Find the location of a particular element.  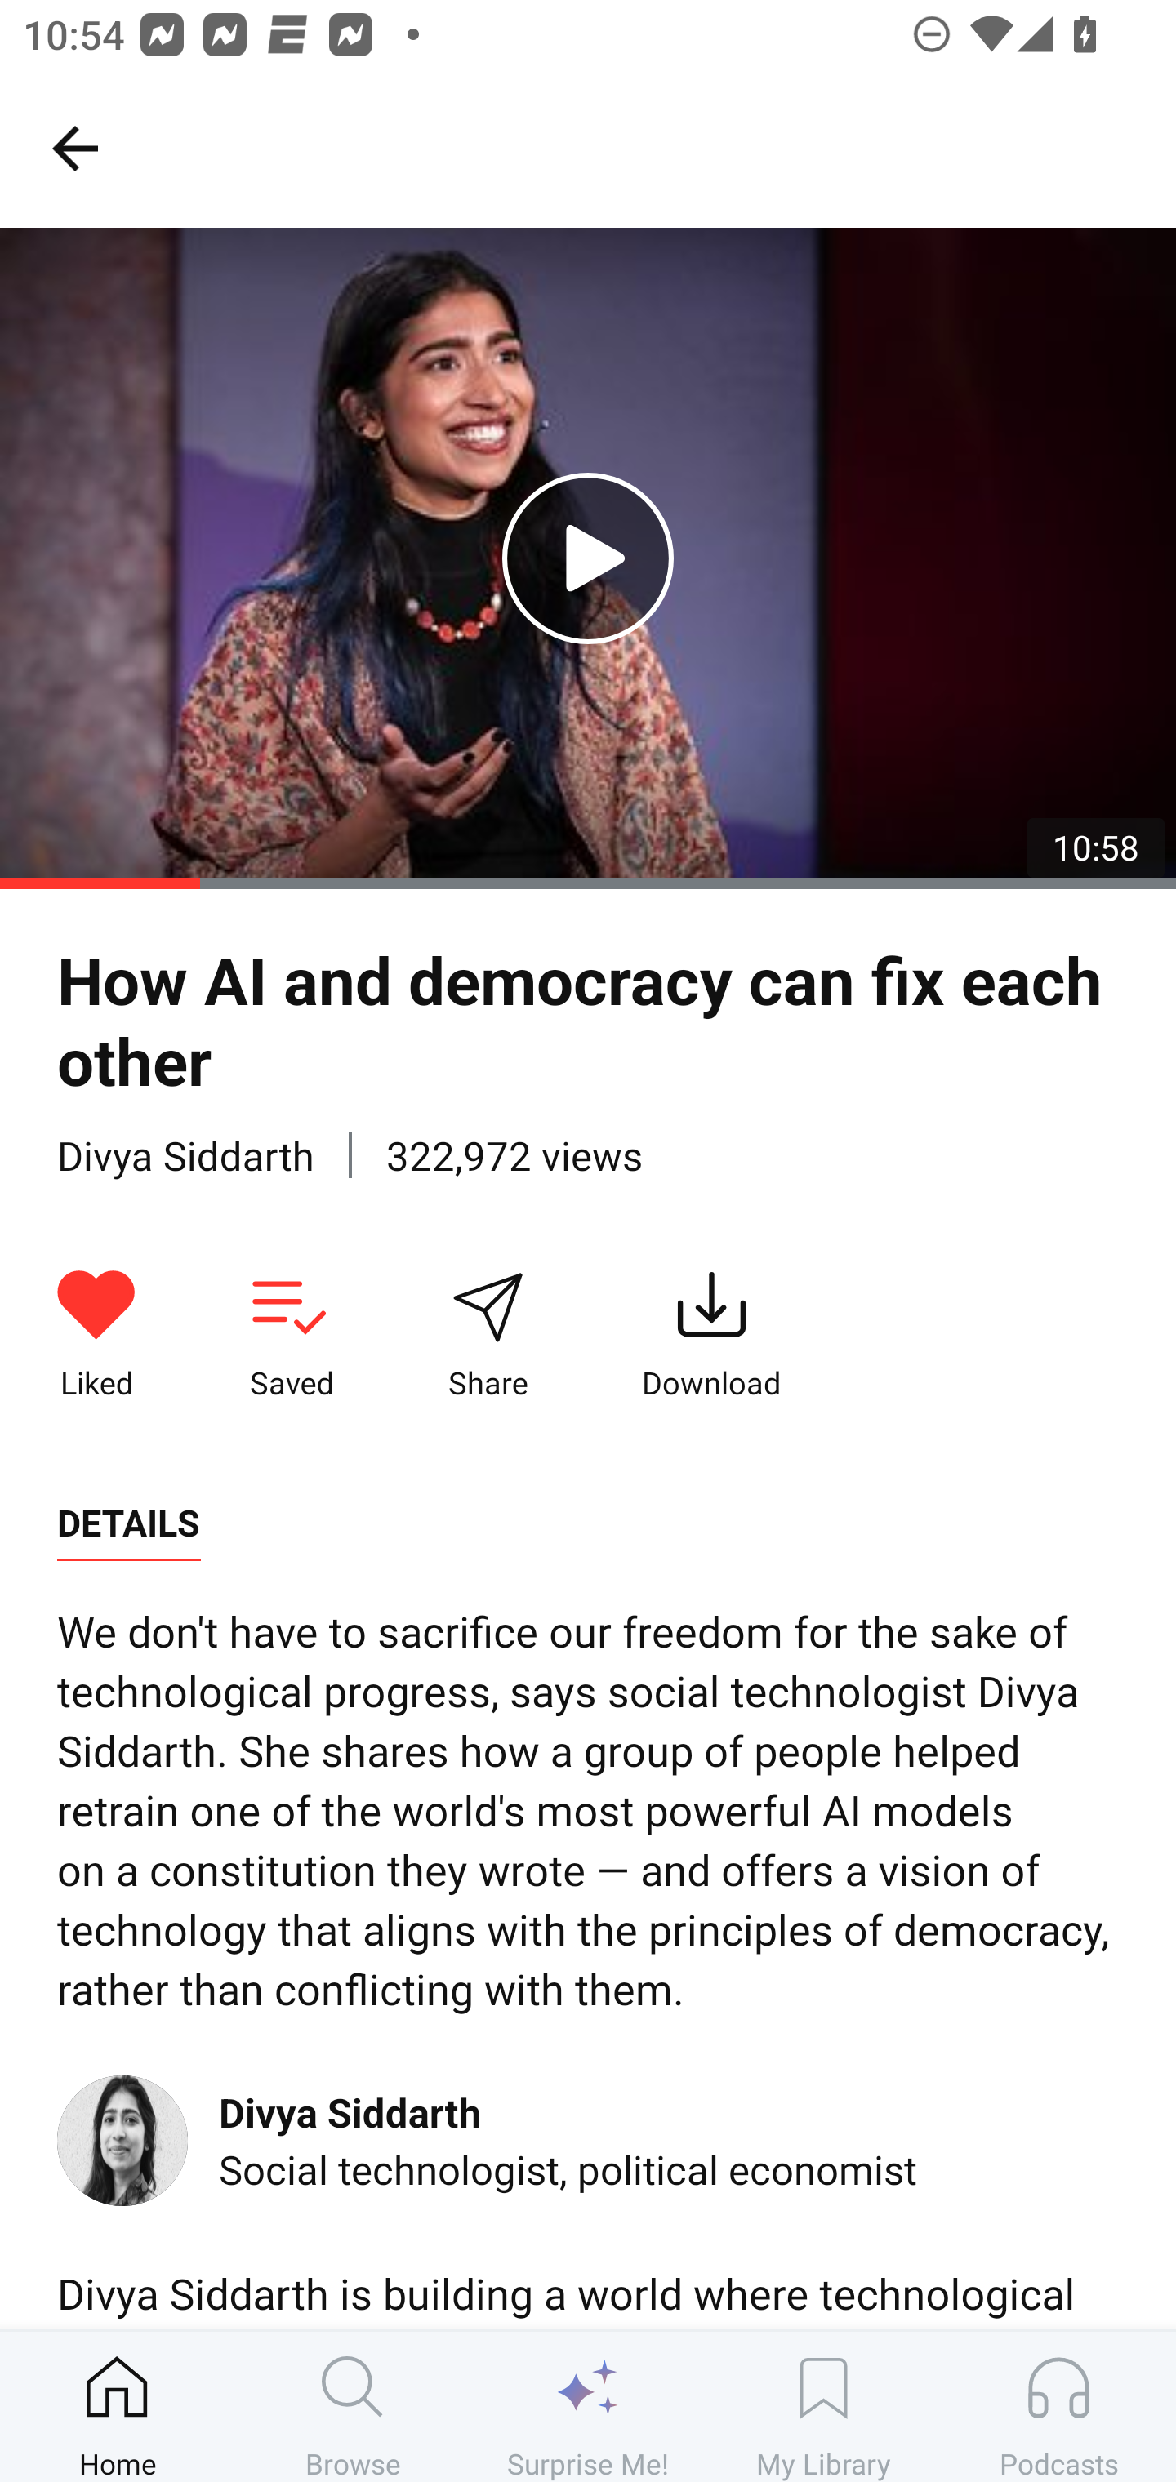

Saved is located at coordinates (291, 1335).